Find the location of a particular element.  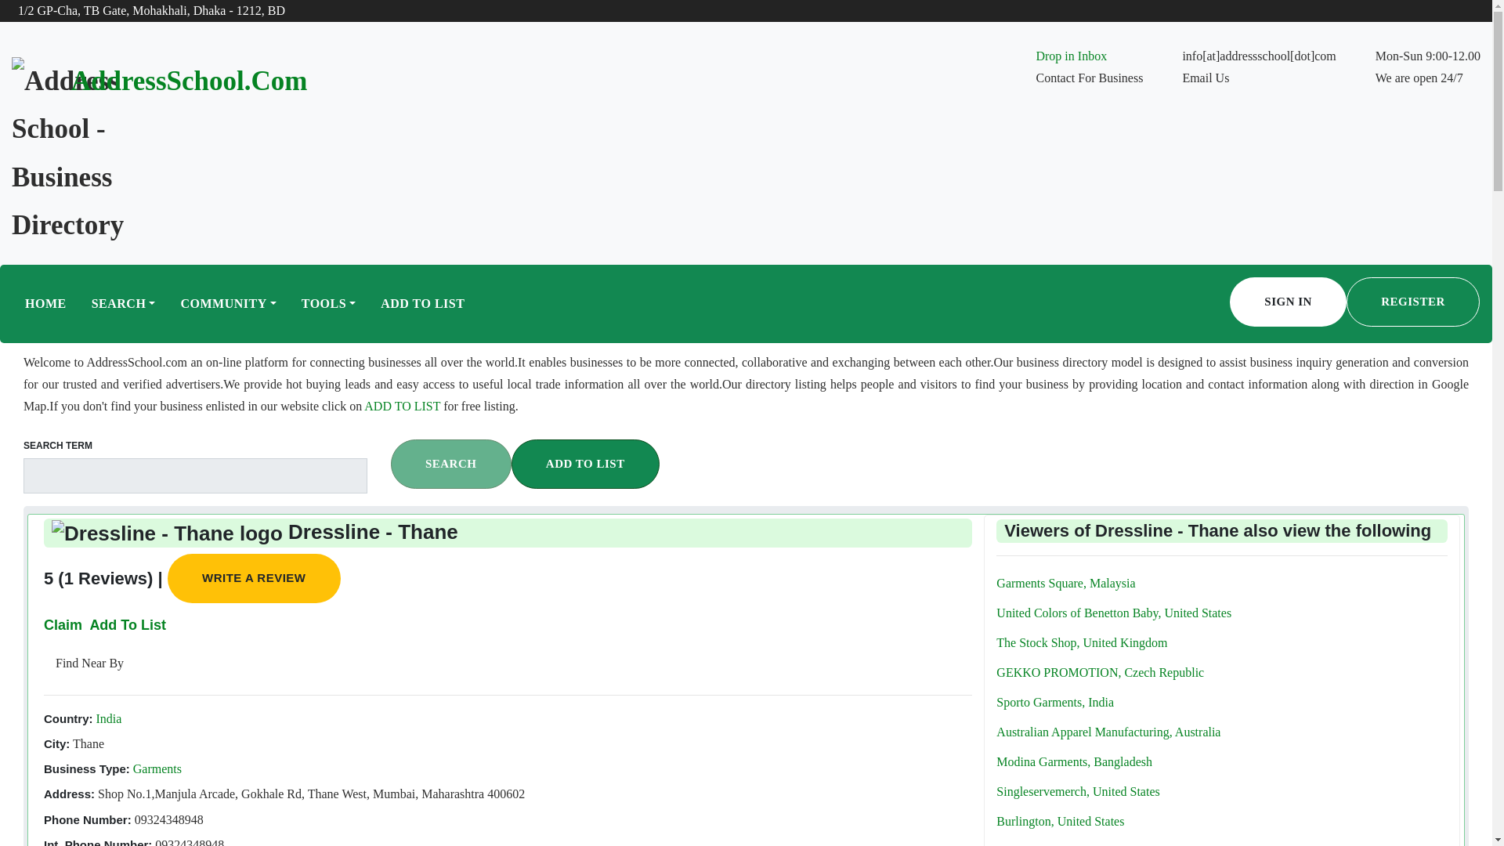

AddressSchool.Com is located at coordinates (190, 81).